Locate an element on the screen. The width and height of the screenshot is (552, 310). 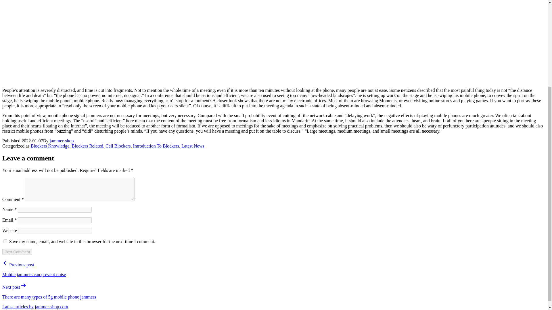
Introduction To Blockers is located at coordinates (156, 146).